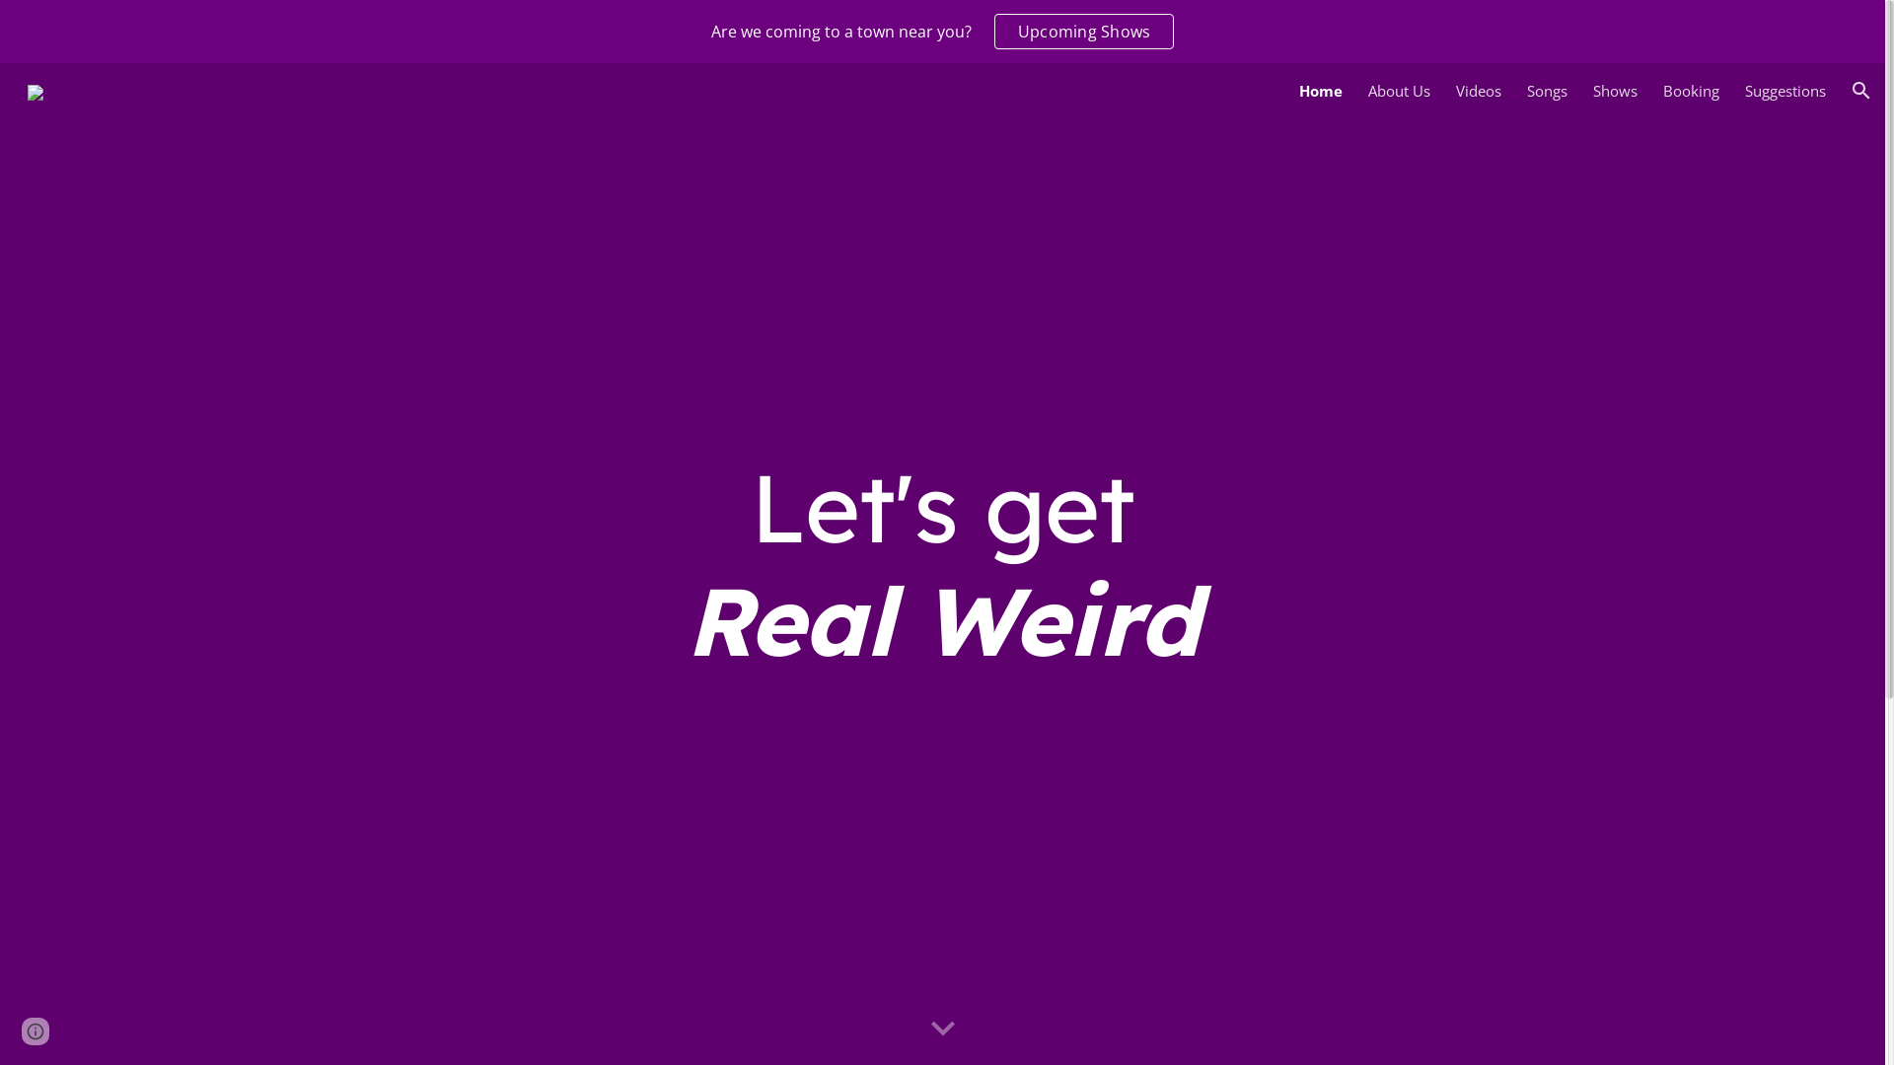 The image size is (1894, 1065). What do you see at coordinates (1691, 91) in the screenshot?
I see `Booking` at bounding box center [1691, 91].